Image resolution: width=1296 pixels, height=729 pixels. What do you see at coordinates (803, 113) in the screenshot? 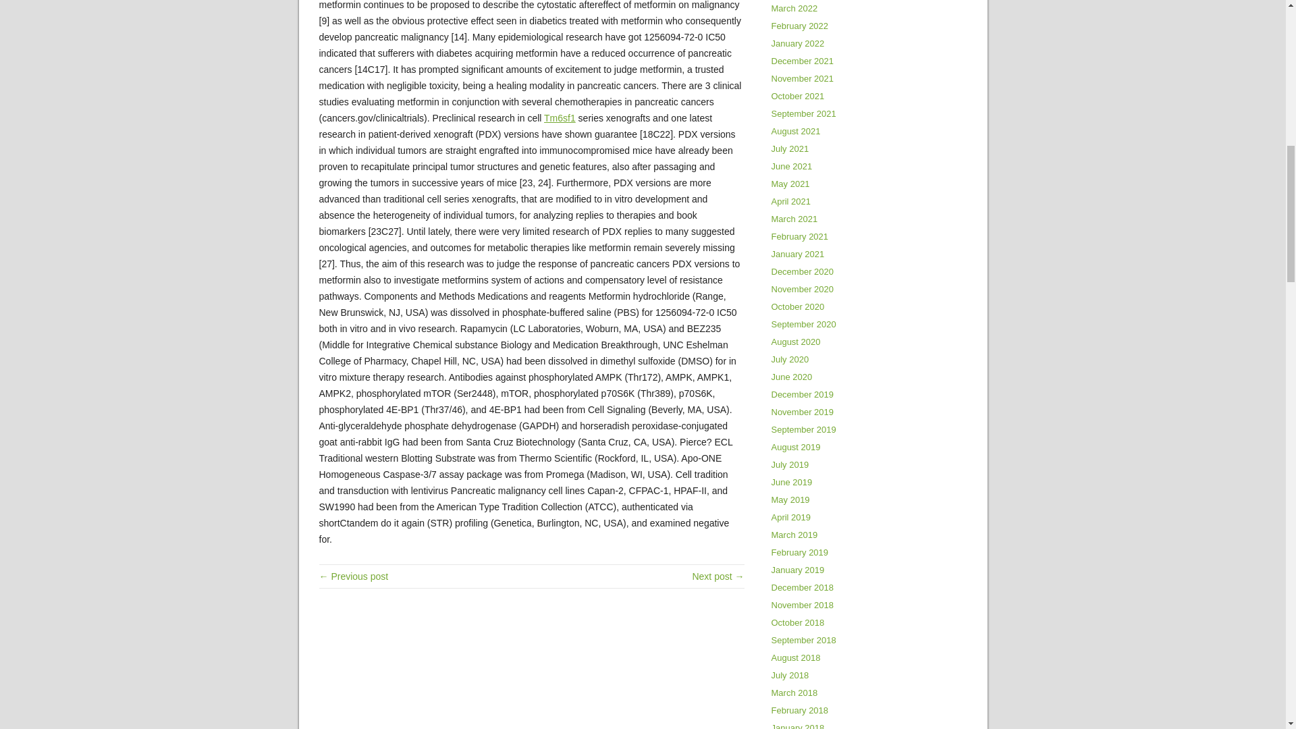
I see `September 2021` at bounding box center [803, 113].